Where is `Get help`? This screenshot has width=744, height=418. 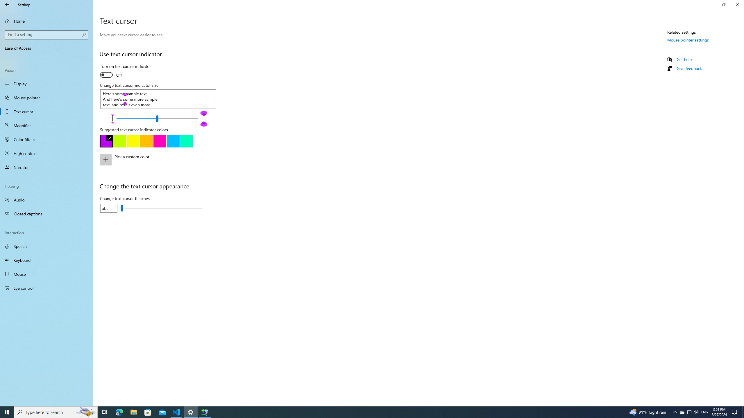
Get help is located at coordinates (684, 59).